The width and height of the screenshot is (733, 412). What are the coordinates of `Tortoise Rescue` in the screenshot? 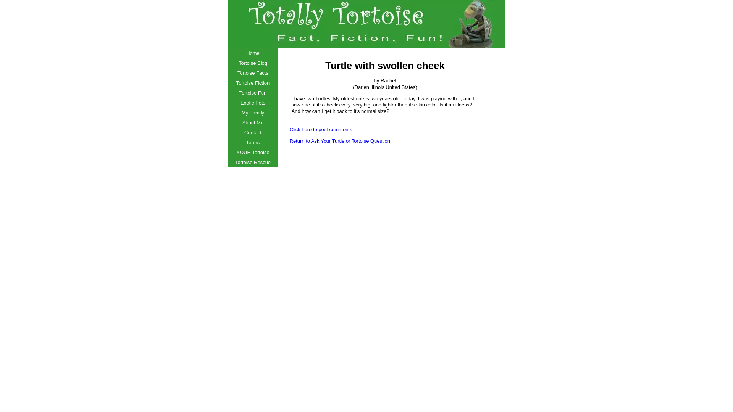 It's located at (253, 162).